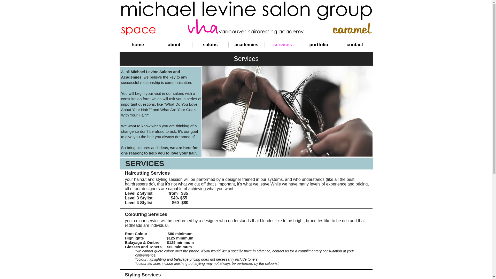 This screenshot has height=279, width=496. What do you see at coordinates (174, 44) in the screenshot?
I see `about` at bounding box center [174, 44].